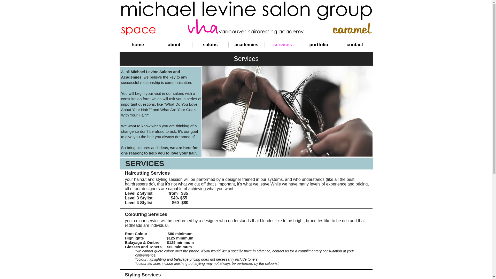 This screenshot has height=279, width=496. What do you see at coordinates (174, 44) in the screenshot?
I see `about` at bounding box center [174, 44].